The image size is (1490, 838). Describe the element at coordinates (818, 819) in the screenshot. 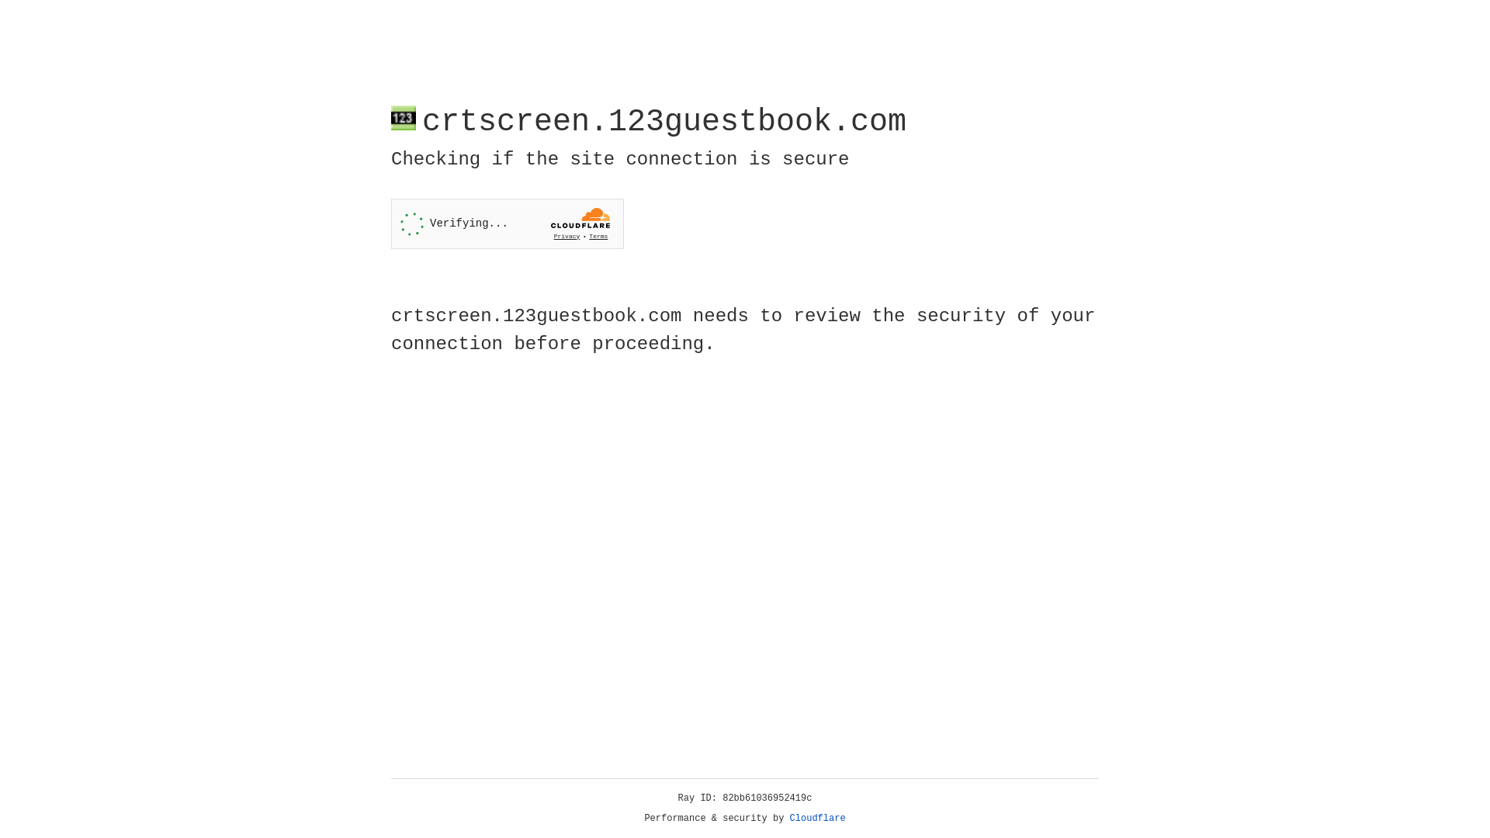

I see `Cloudflare` at that location.